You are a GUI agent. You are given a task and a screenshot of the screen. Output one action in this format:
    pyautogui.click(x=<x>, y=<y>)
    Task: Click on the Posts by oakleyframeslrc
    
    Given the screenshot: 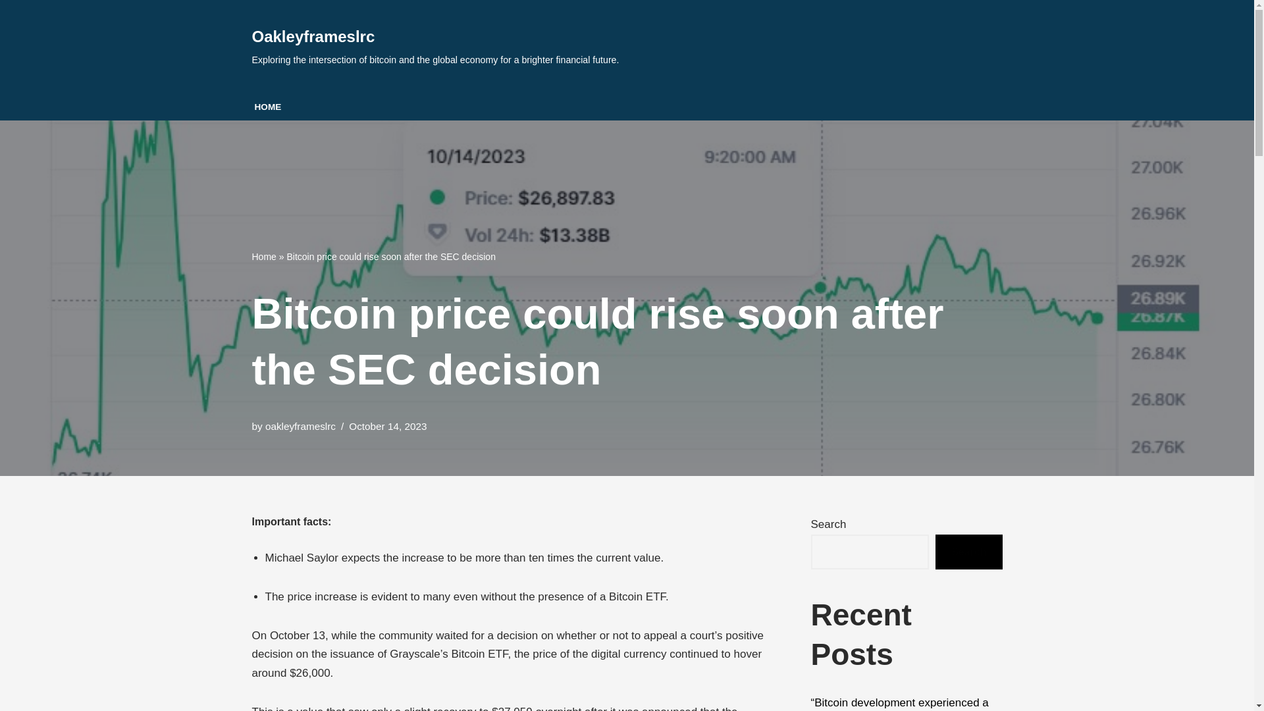 What is the action you would take?
    pyautogui.click(x=300, y=426)
    